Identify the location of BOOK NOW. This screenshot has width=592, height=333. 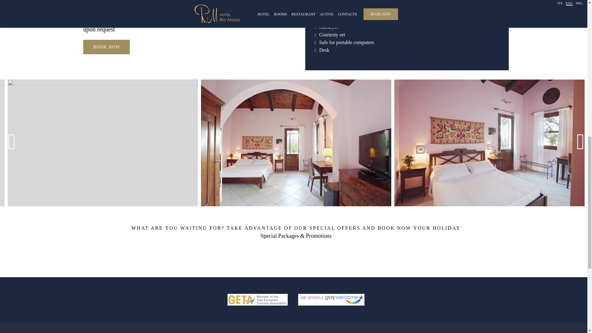
(106, 47).